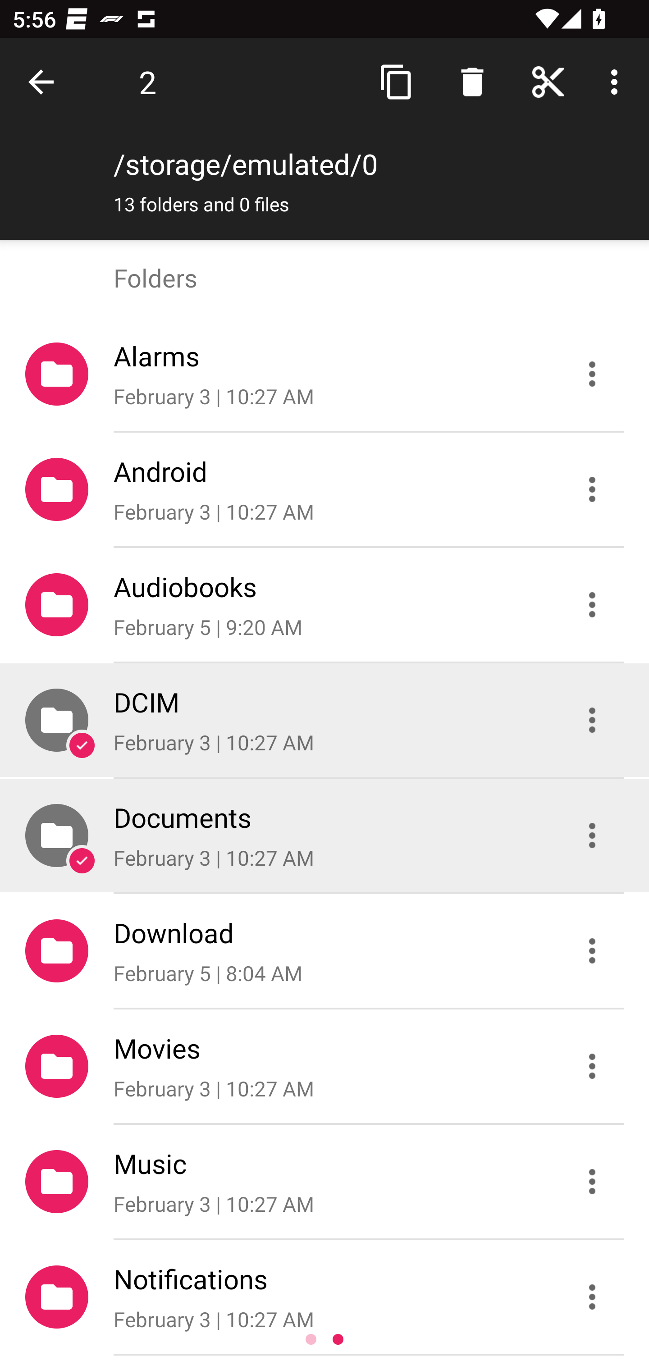  Describe the element at coordinates (397, 82) in the screenshot. I see `Copy` at that location.